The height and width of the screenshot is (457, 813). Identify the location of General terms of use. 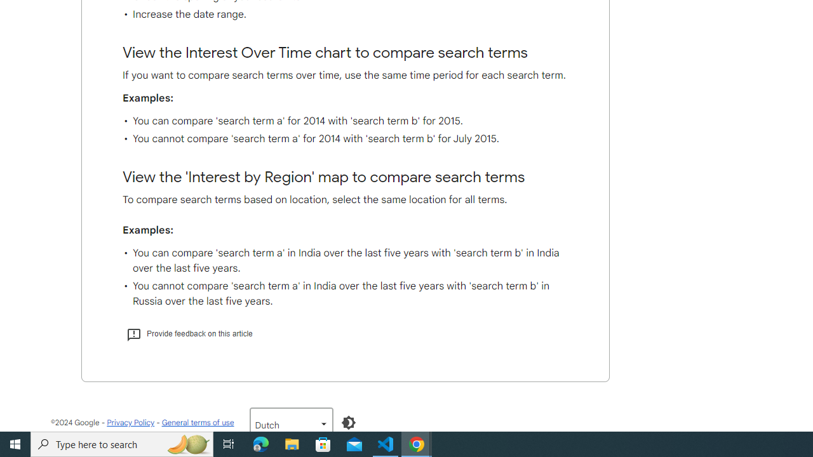
(197, 423).